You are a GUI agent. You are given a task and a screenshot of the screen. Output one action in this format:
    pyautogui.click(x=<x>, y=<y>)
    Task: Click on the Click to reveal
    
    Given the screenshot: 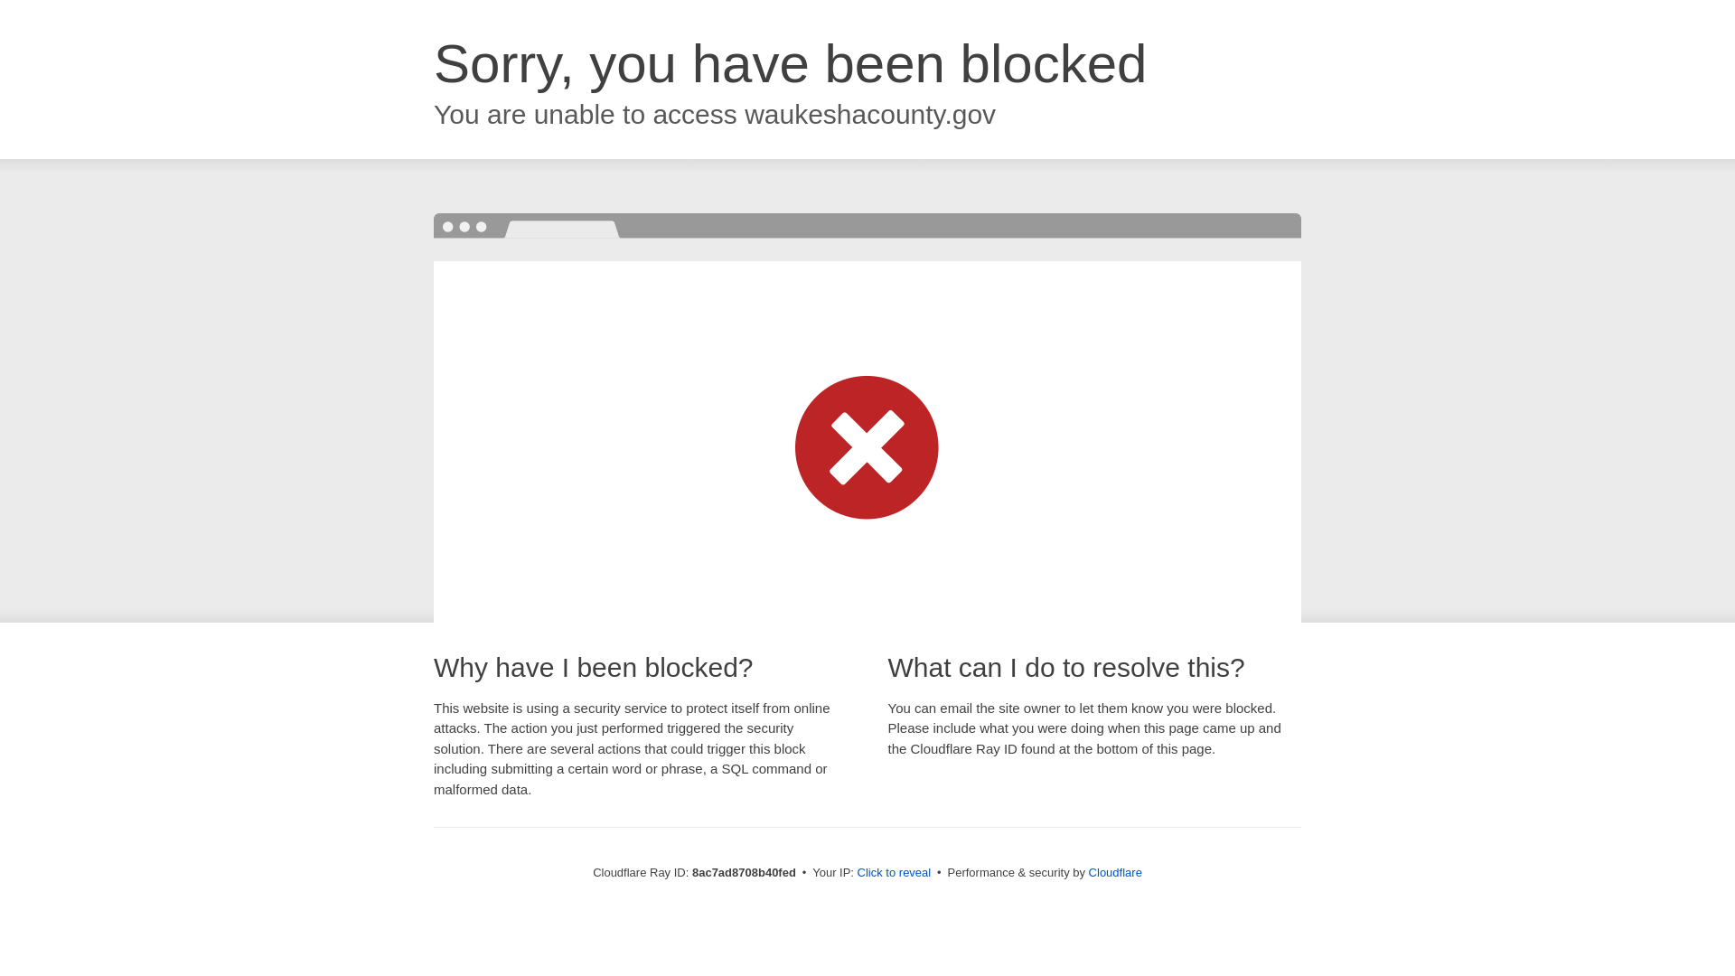 What is the action you would take?
    pyautogui.click(x=895, y=873)
    